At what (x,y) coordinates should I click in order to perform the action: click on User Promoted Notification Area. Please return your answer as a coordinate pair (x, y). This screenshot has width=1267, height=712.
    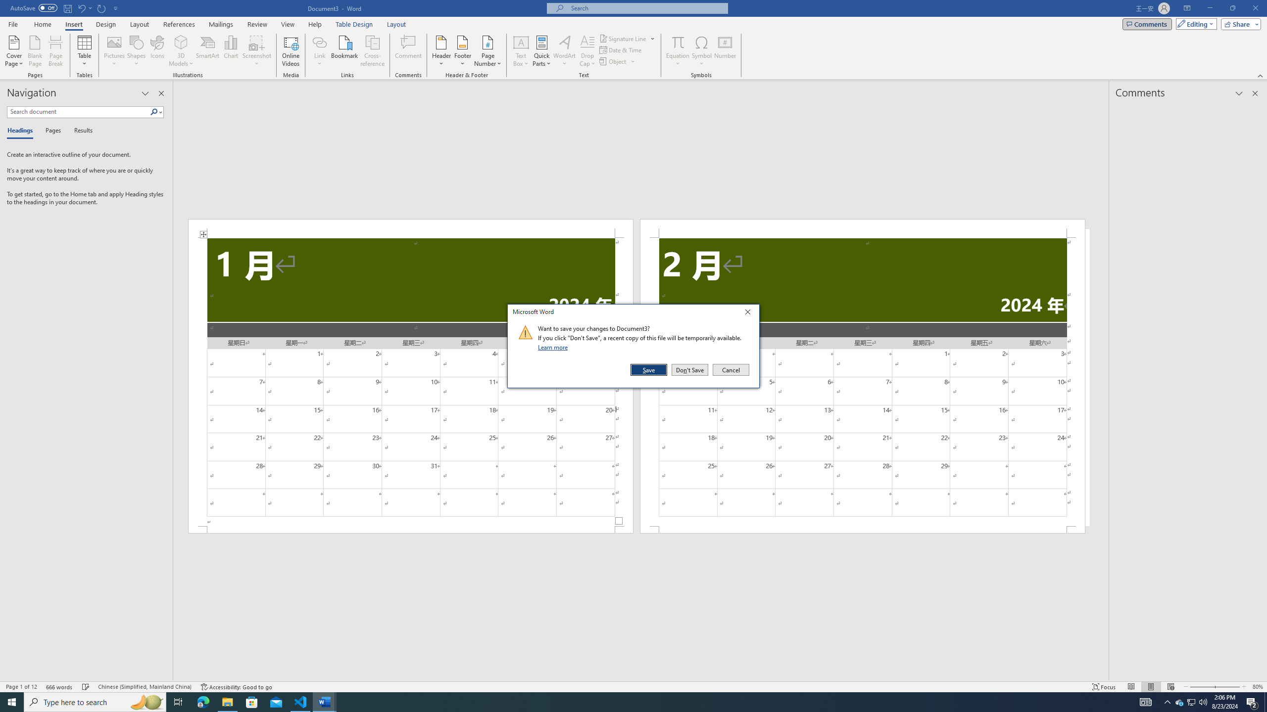
    Looking at the image, I should click on (1191, 702).